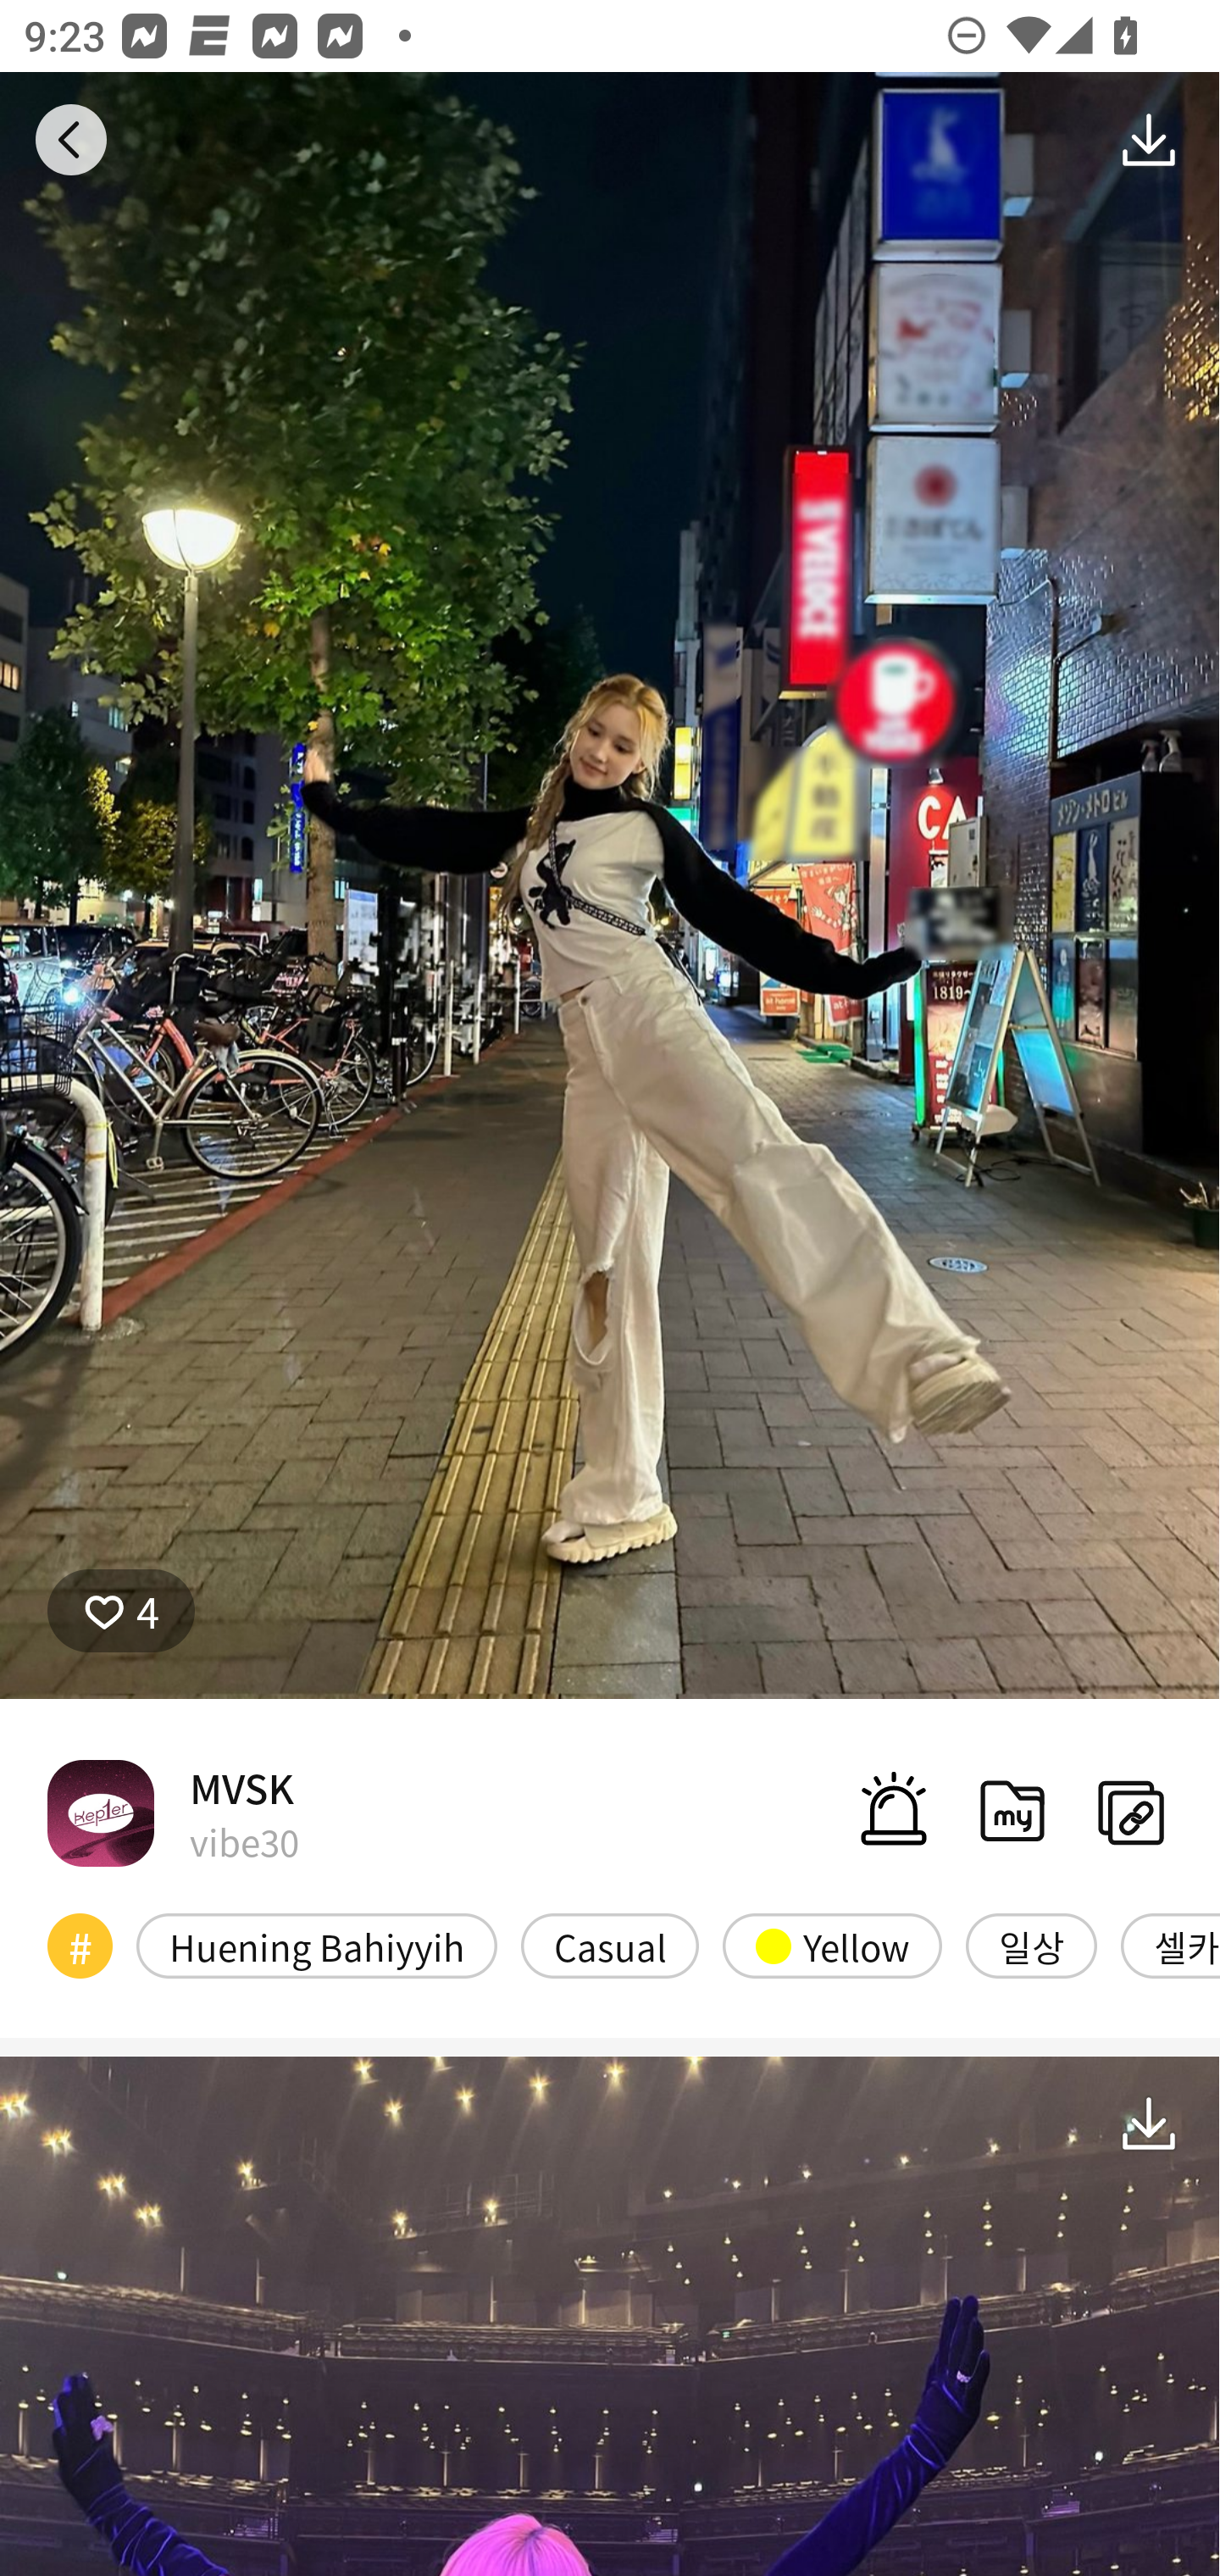 Image resolution: width=1220 pixels, height=2576 pixels. What do you see at coordinates (121, 1611) in the screenshot?
I see `4` at bounding box center [121, 1611].